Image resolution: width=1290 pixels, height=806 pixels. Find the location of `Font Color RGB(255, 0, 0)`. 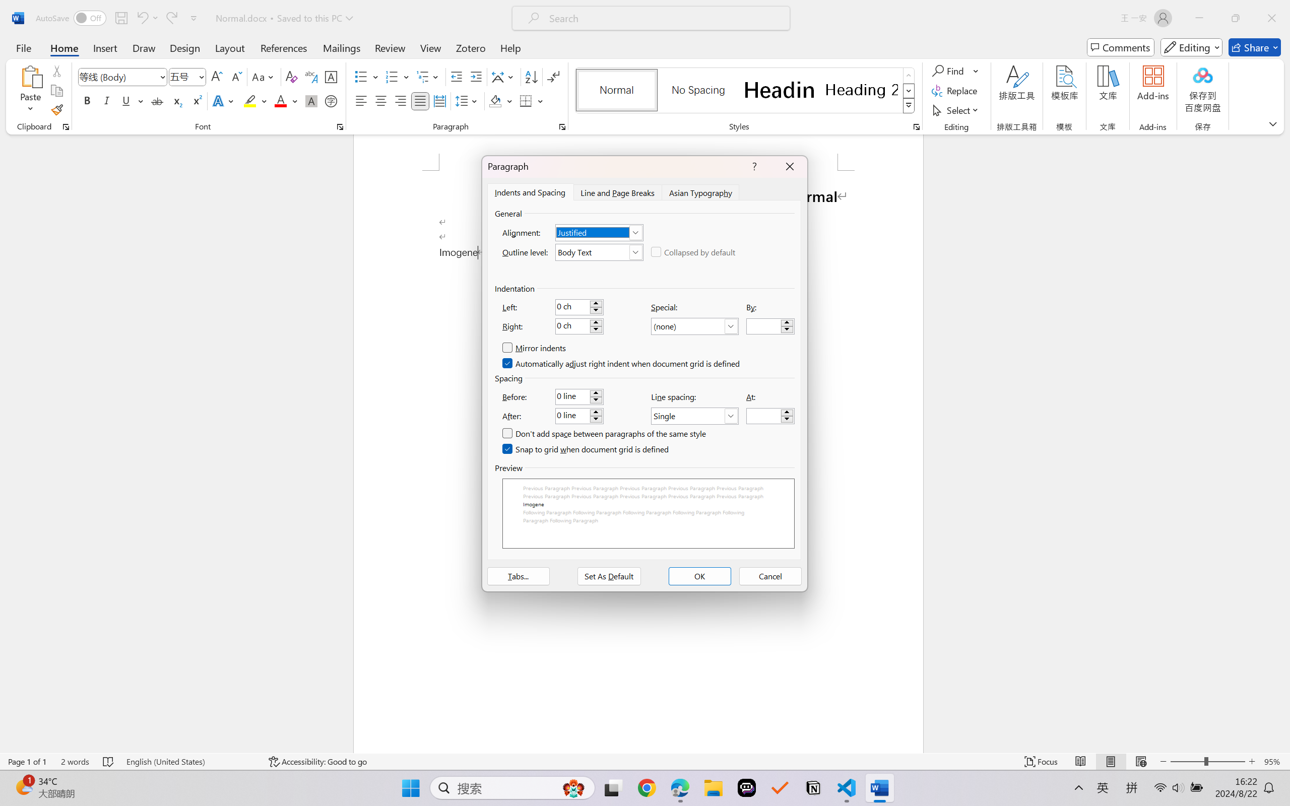

Font Color RGB(255, 0, 0) is located at coordinates (281, 101).